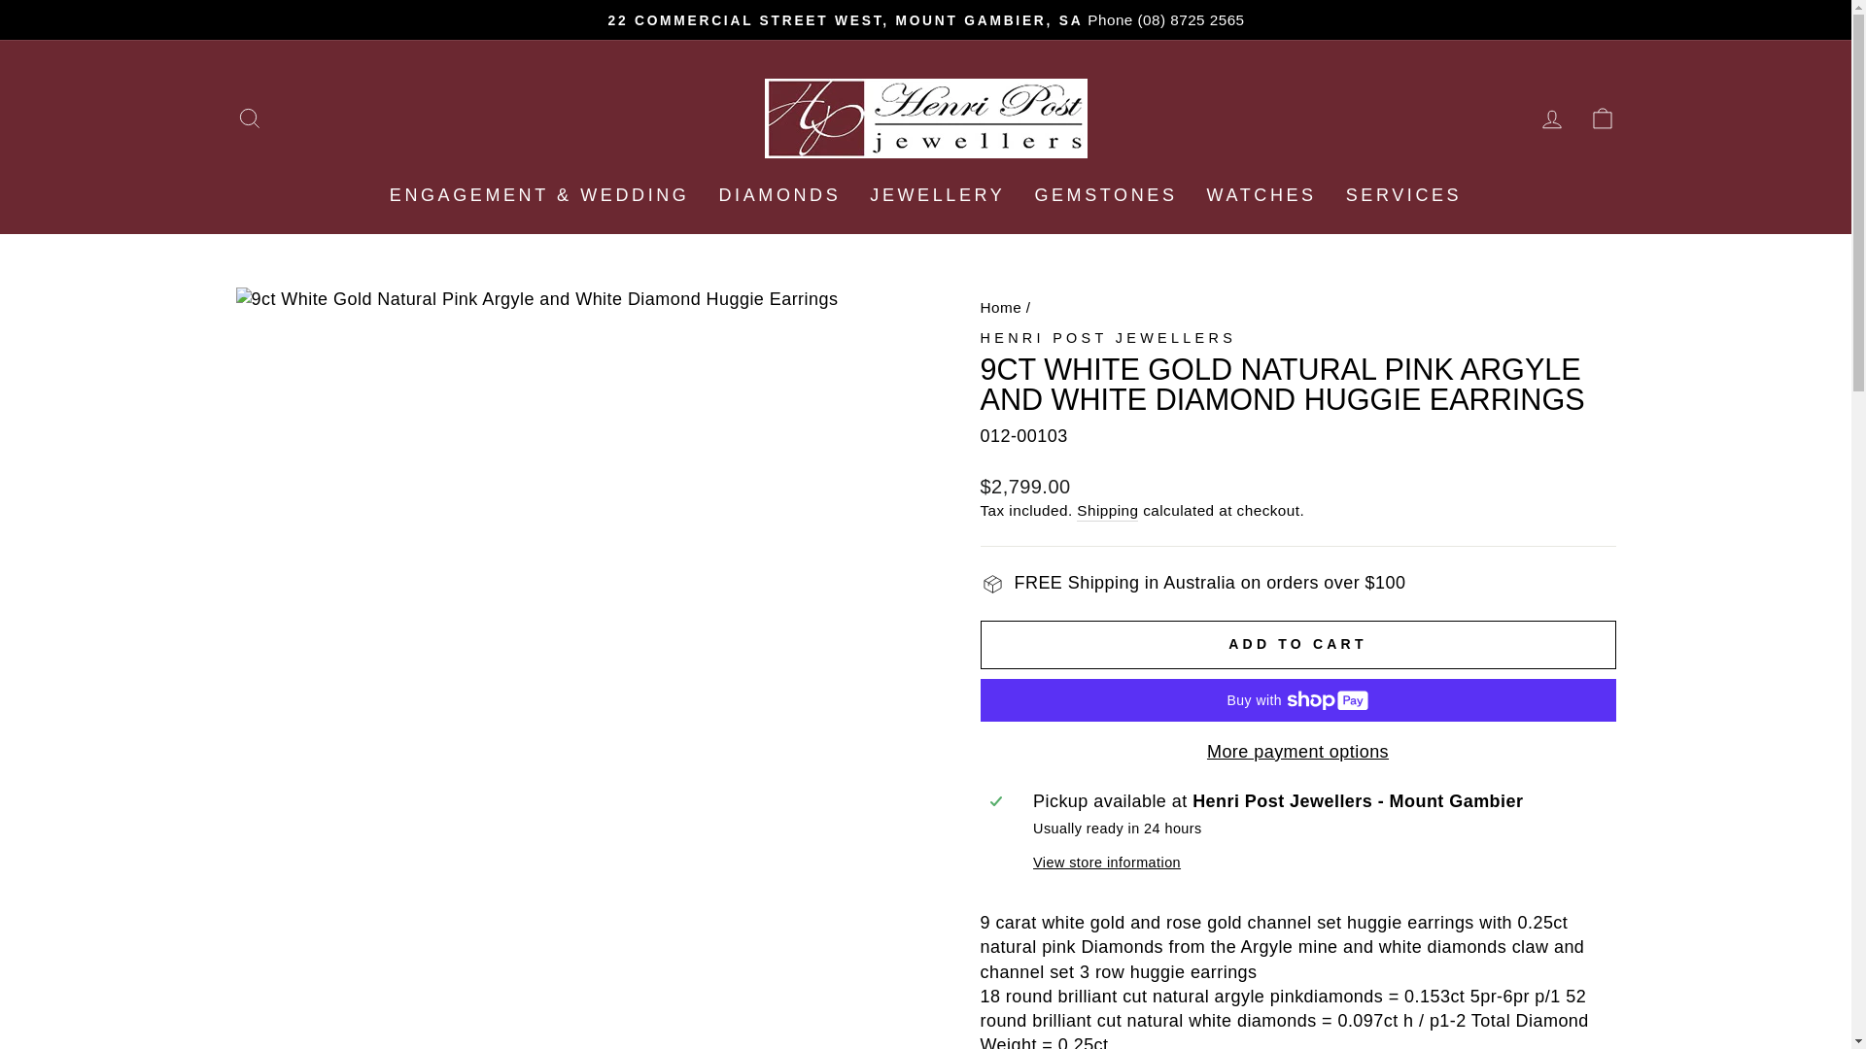  I want to click on Back to the frontpage, so click(1000, 307).